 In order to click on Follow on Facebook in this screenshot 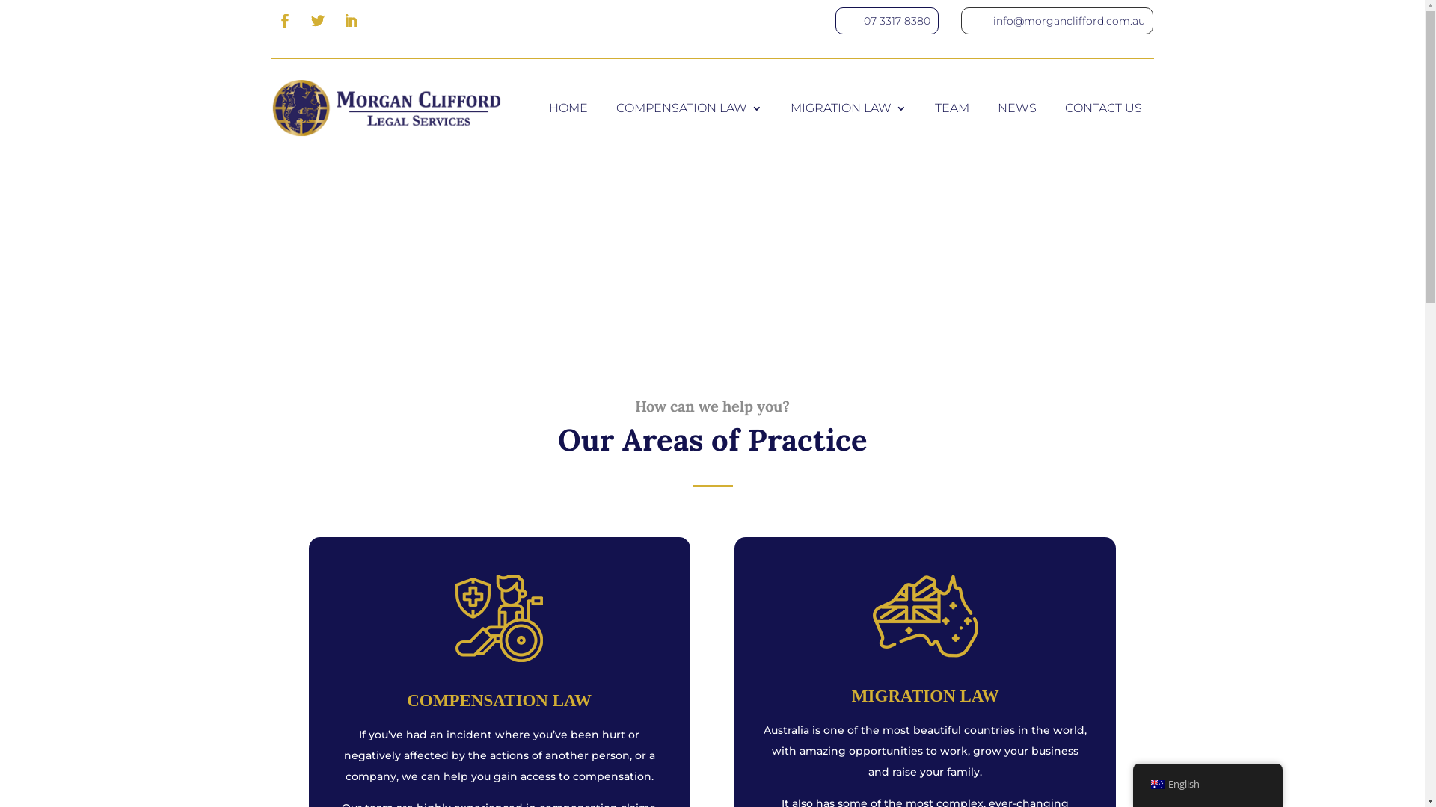, I will do `click(284, 21)`.